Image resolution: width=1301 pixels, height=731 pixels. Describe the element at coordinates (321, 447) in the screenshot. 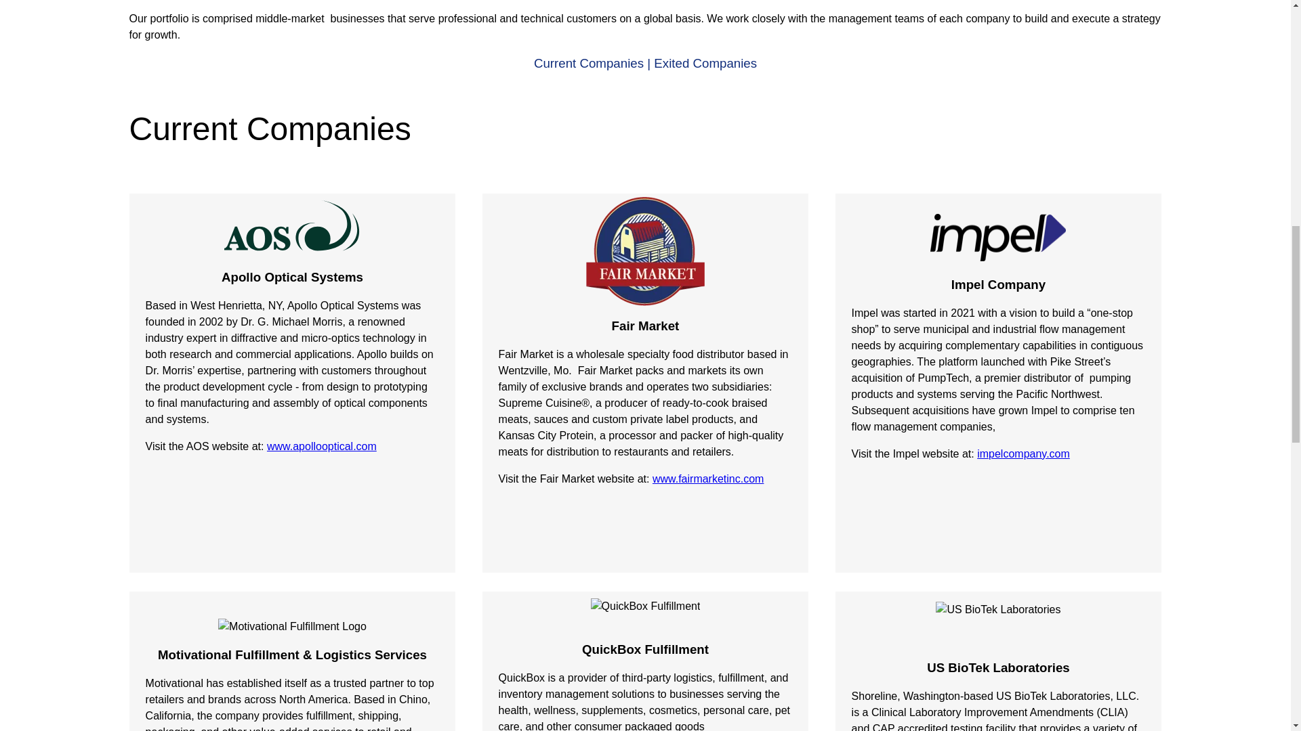

I see `www.apollooptical.com` at that location.